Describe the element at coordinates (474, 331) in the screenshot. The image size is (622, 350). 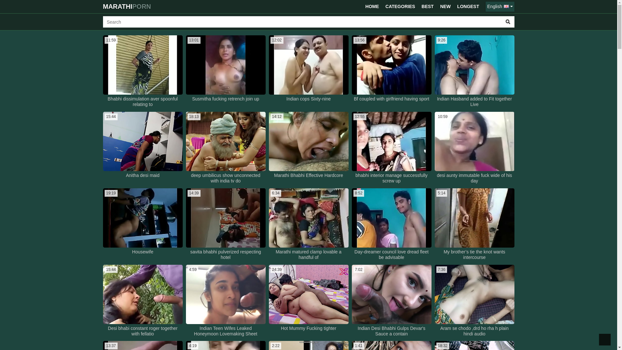
I see `Aram se chodo ,drd ho rha h plain hindi audio` at that location.